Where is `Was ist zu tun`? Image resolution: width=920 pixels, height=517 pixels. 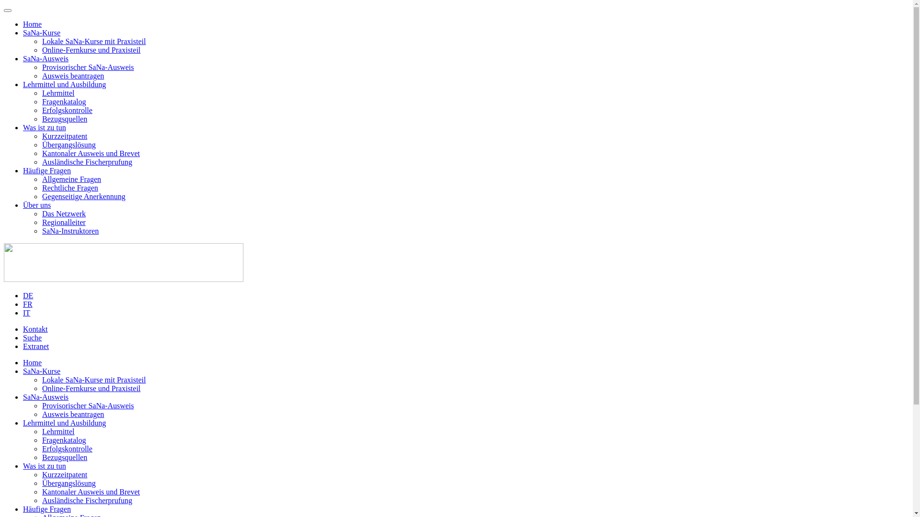
Was ist zu tun is located at coordinates (45, 127).